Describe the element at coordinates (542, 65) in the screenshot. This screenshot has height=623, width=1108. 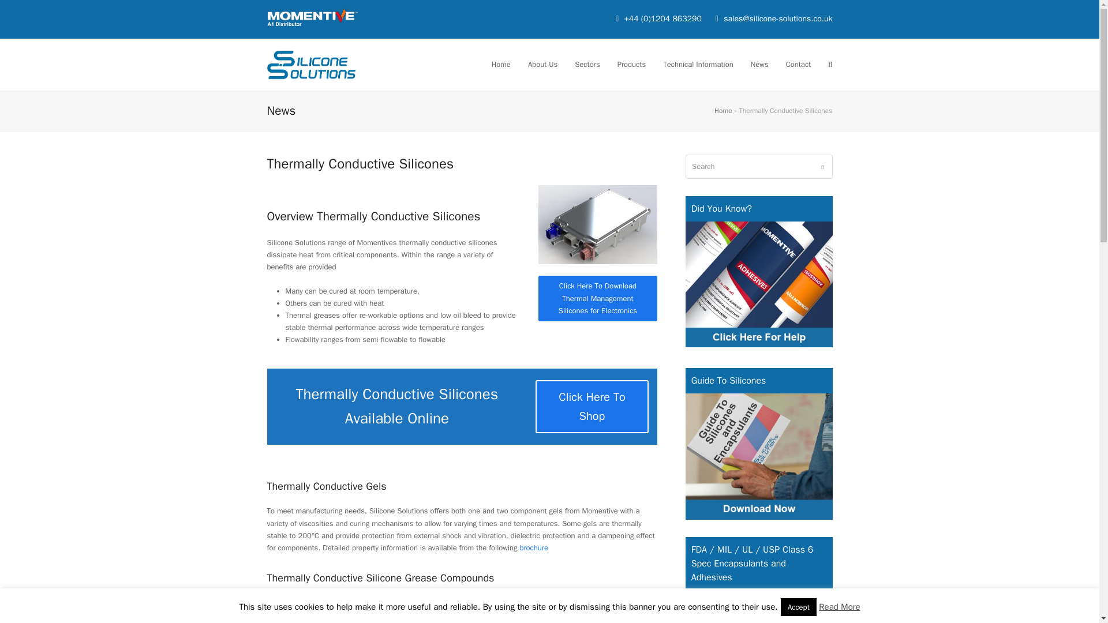
I see `About Us` at that location.